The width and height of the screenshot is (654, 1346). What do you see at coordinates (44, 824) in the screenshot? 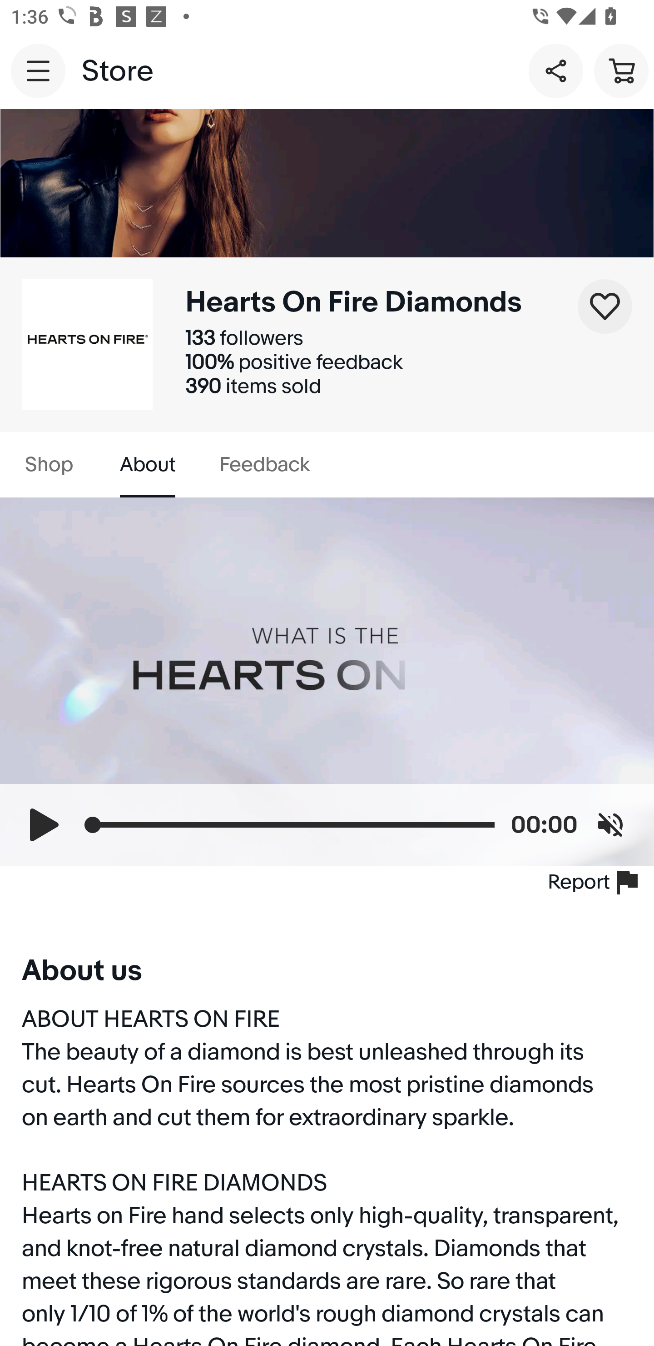
I see `Play` at bounding box center [44, 824].